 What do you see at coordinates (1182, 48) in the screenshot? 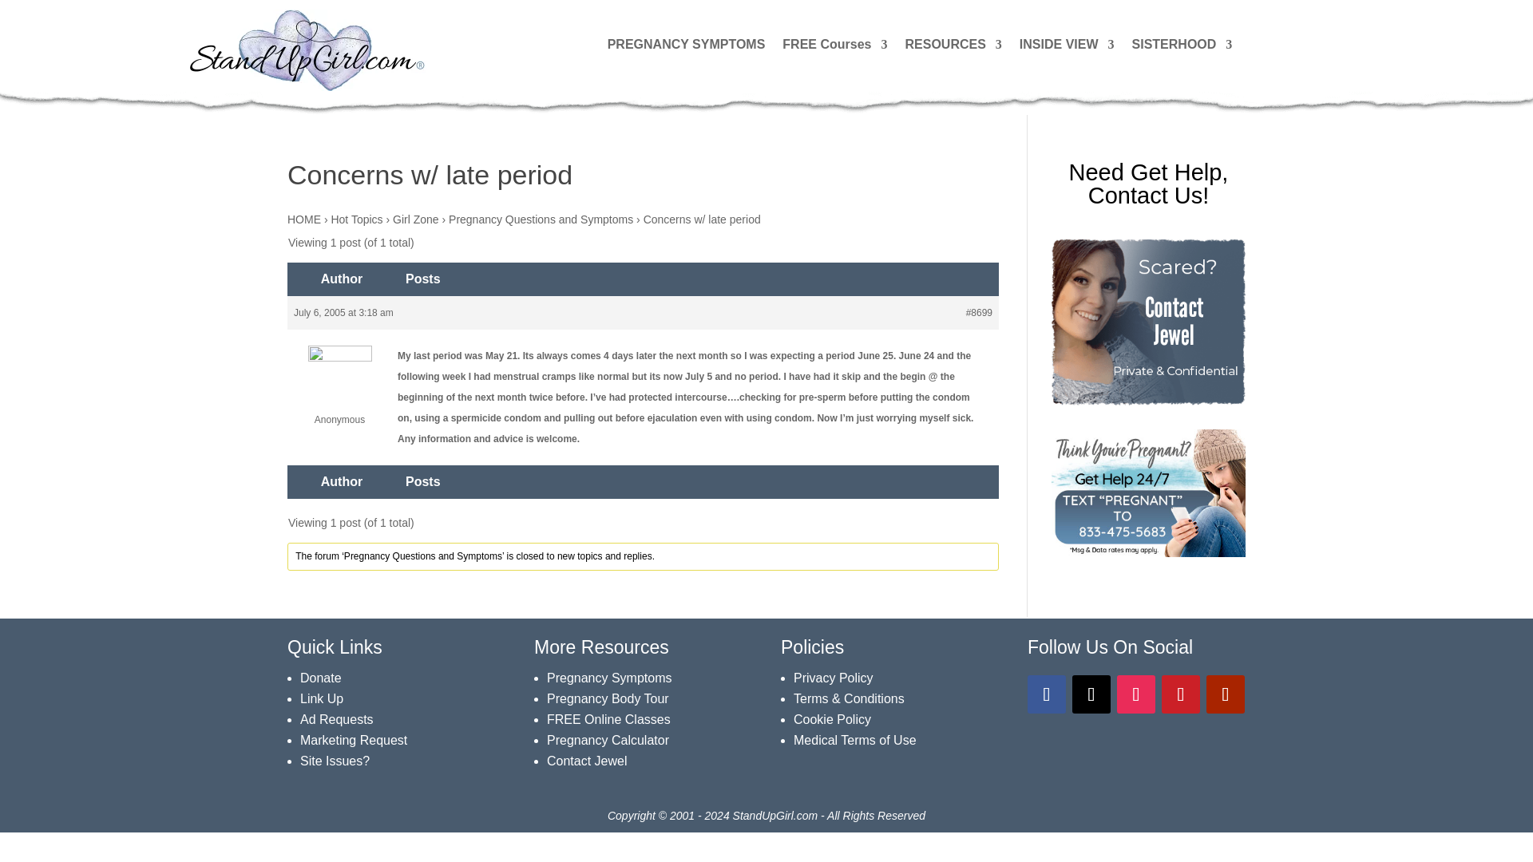
I see `SISTERHOOD` at bounding box center [1182, 48].